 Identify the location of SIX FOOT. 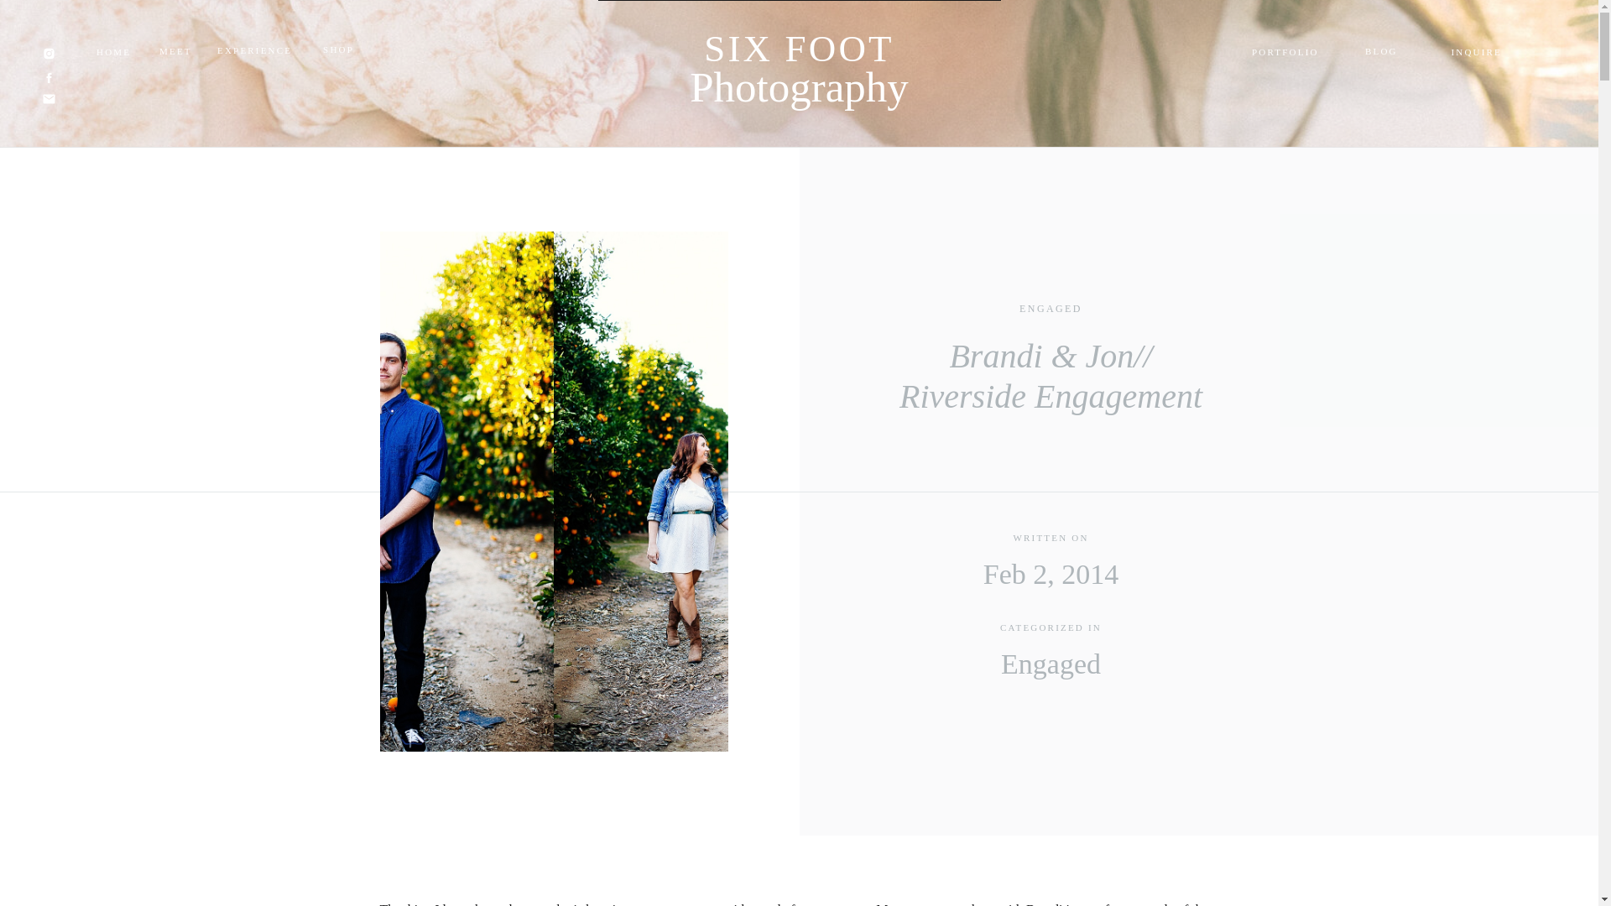
(799, 52).